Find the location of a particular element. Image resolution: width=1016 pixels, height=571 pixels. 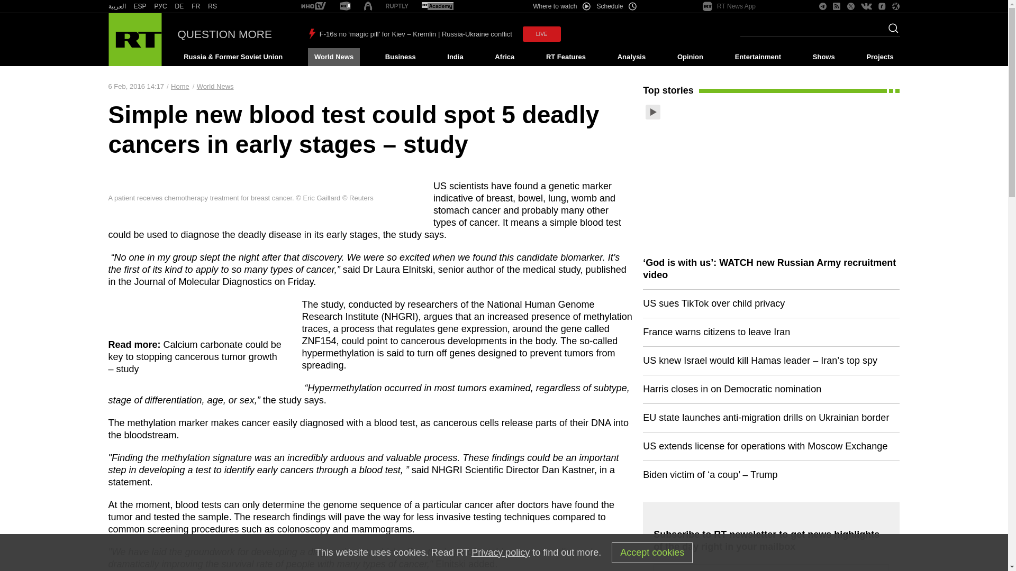

RT  is located at coordinates (179, 6).